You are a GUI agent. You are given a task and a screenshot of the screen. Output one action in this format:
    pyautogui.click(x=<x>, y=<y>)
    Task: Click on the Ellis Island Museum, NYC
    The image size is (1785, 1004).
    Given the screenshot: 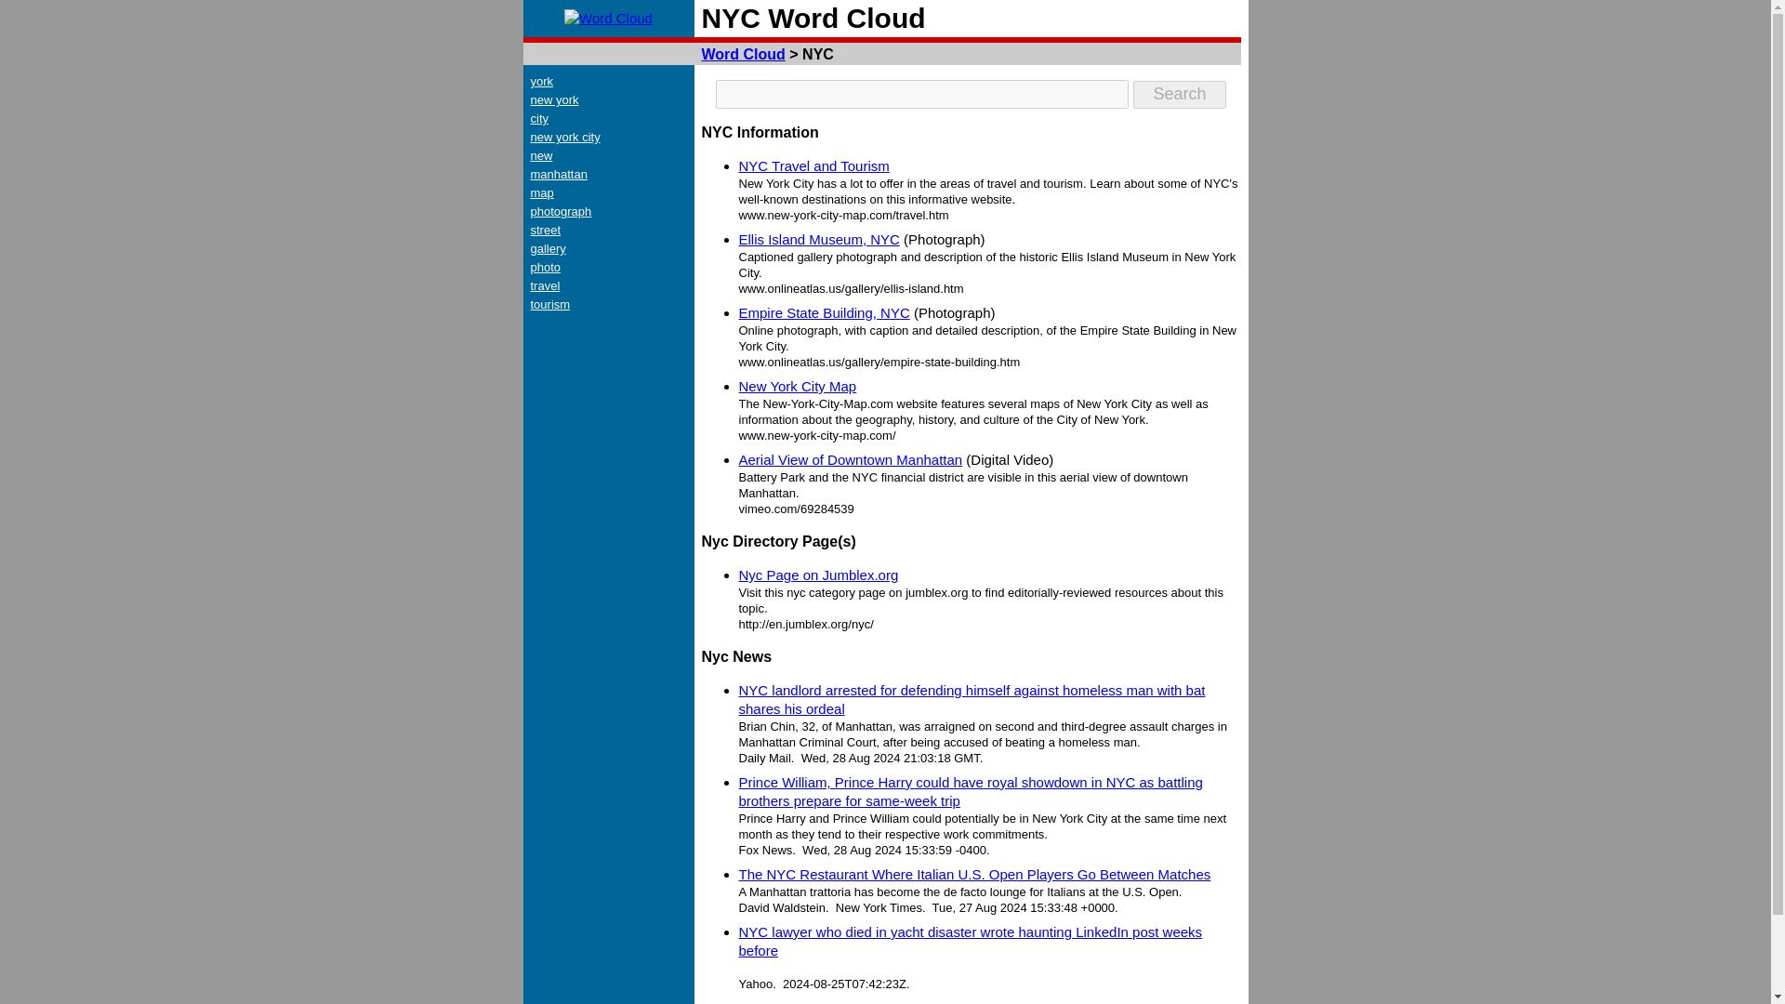 What is the action you would take?
    pyautogui.click(x=818, y=239)
    